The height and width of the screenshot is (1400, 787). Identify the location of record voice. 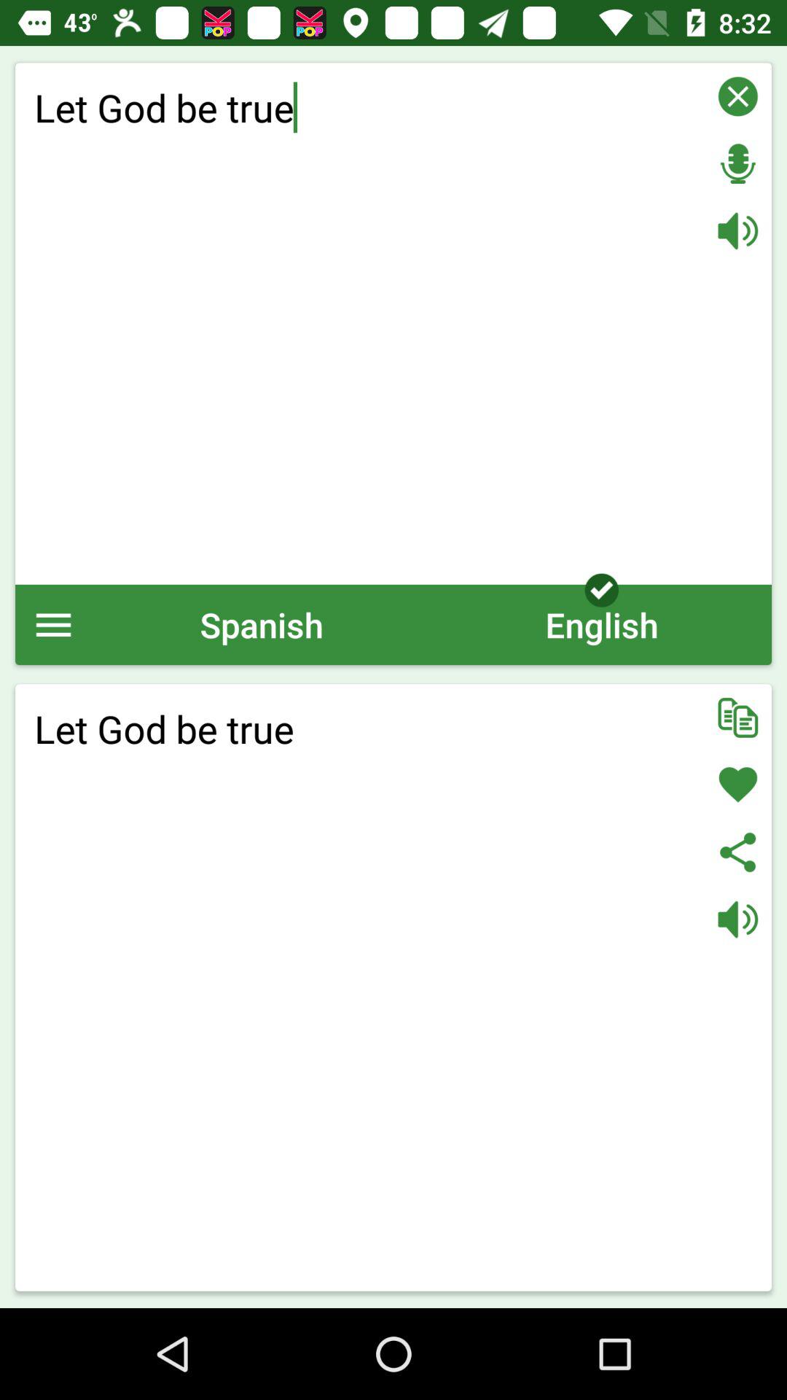
(737, 163).